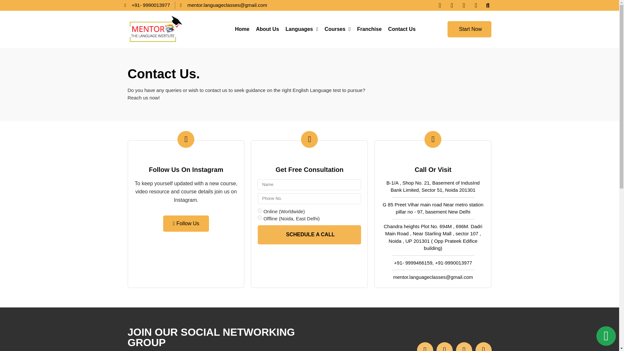  What do you see at coordinates (302, 29) in the screenshot?
I see `Languages` at bounding box center [302, 29].